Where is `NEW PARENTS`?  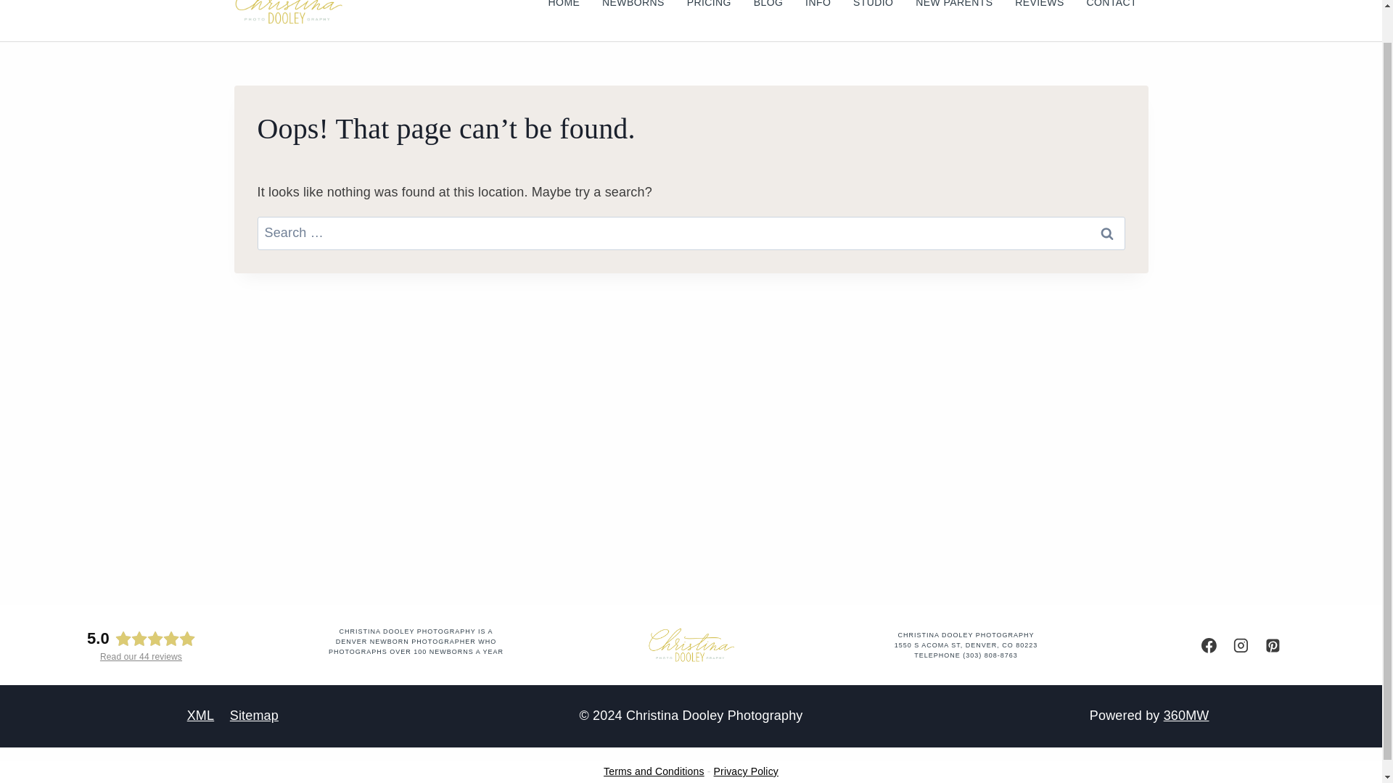
NEW PARENTS is located at coordinates (954, 10).